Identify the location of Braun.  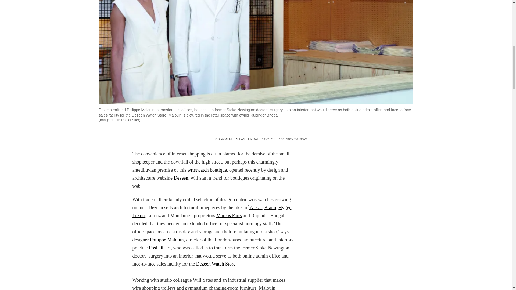
(270, 207).